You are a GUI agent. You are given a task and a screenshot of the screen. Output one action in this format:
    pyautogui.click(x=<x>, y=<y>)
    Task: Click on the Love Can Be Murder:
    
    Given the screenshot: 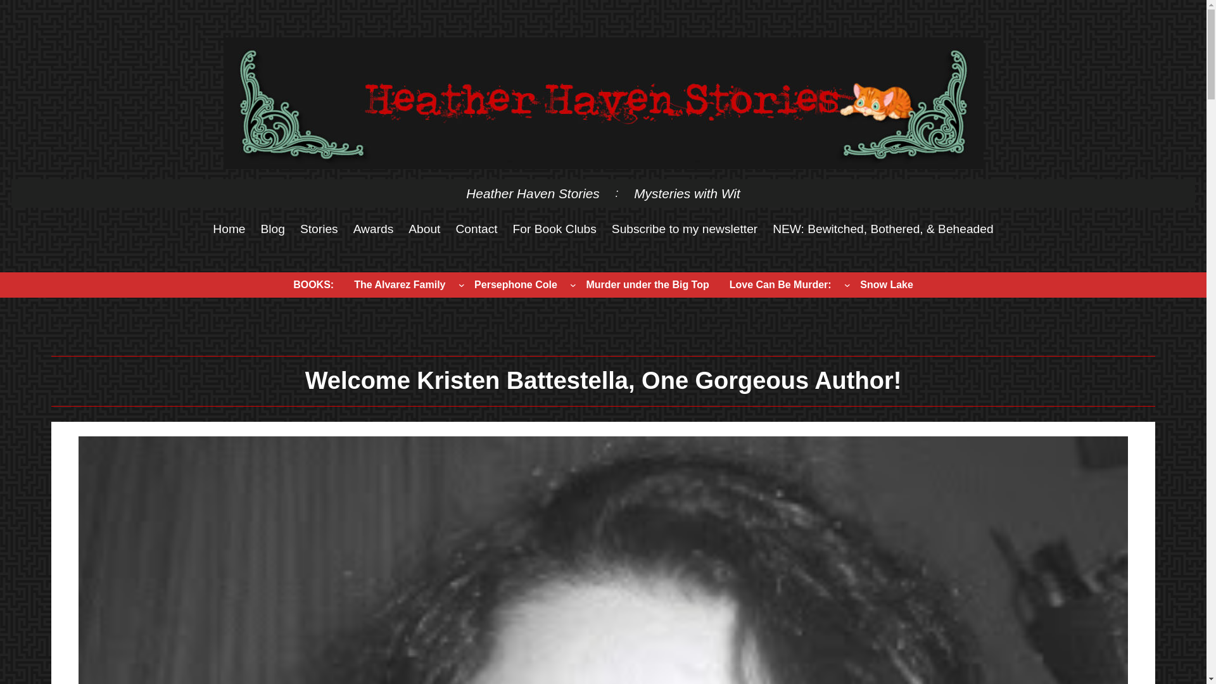 What is the action you would take?
    pyautogui.click(x=780, y=284)
    